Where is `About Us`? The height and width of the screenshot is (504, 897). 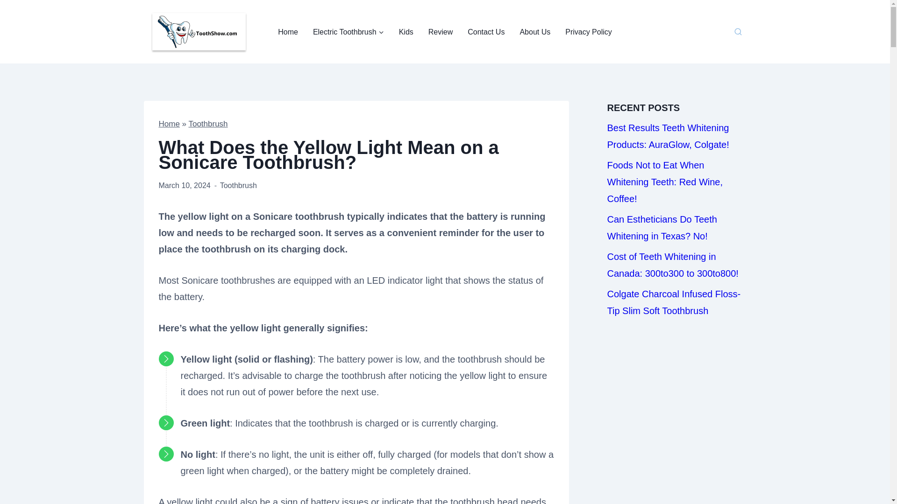 About Us is located at coordinates (535, 32).